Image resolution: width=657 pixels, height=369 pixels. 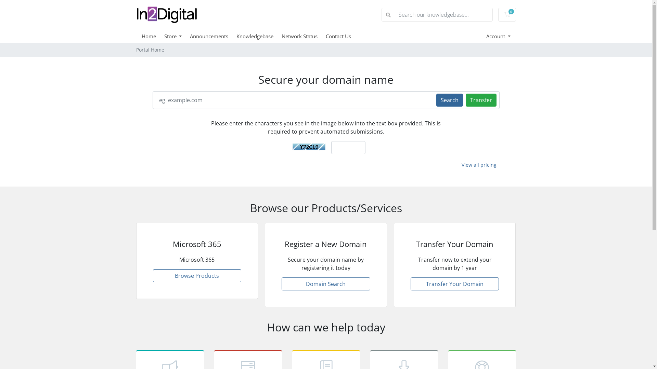 What do you see at coordinates (481, 100) in the screenshot?
I see `Transfer` at bounding box center [481, 100].